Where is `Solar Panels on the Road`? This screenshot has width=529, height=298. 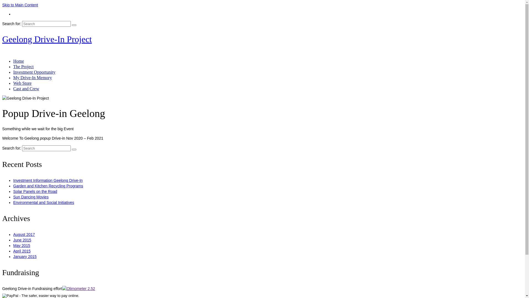 Solar Panels on the Road is located at coordinates (35, 191).